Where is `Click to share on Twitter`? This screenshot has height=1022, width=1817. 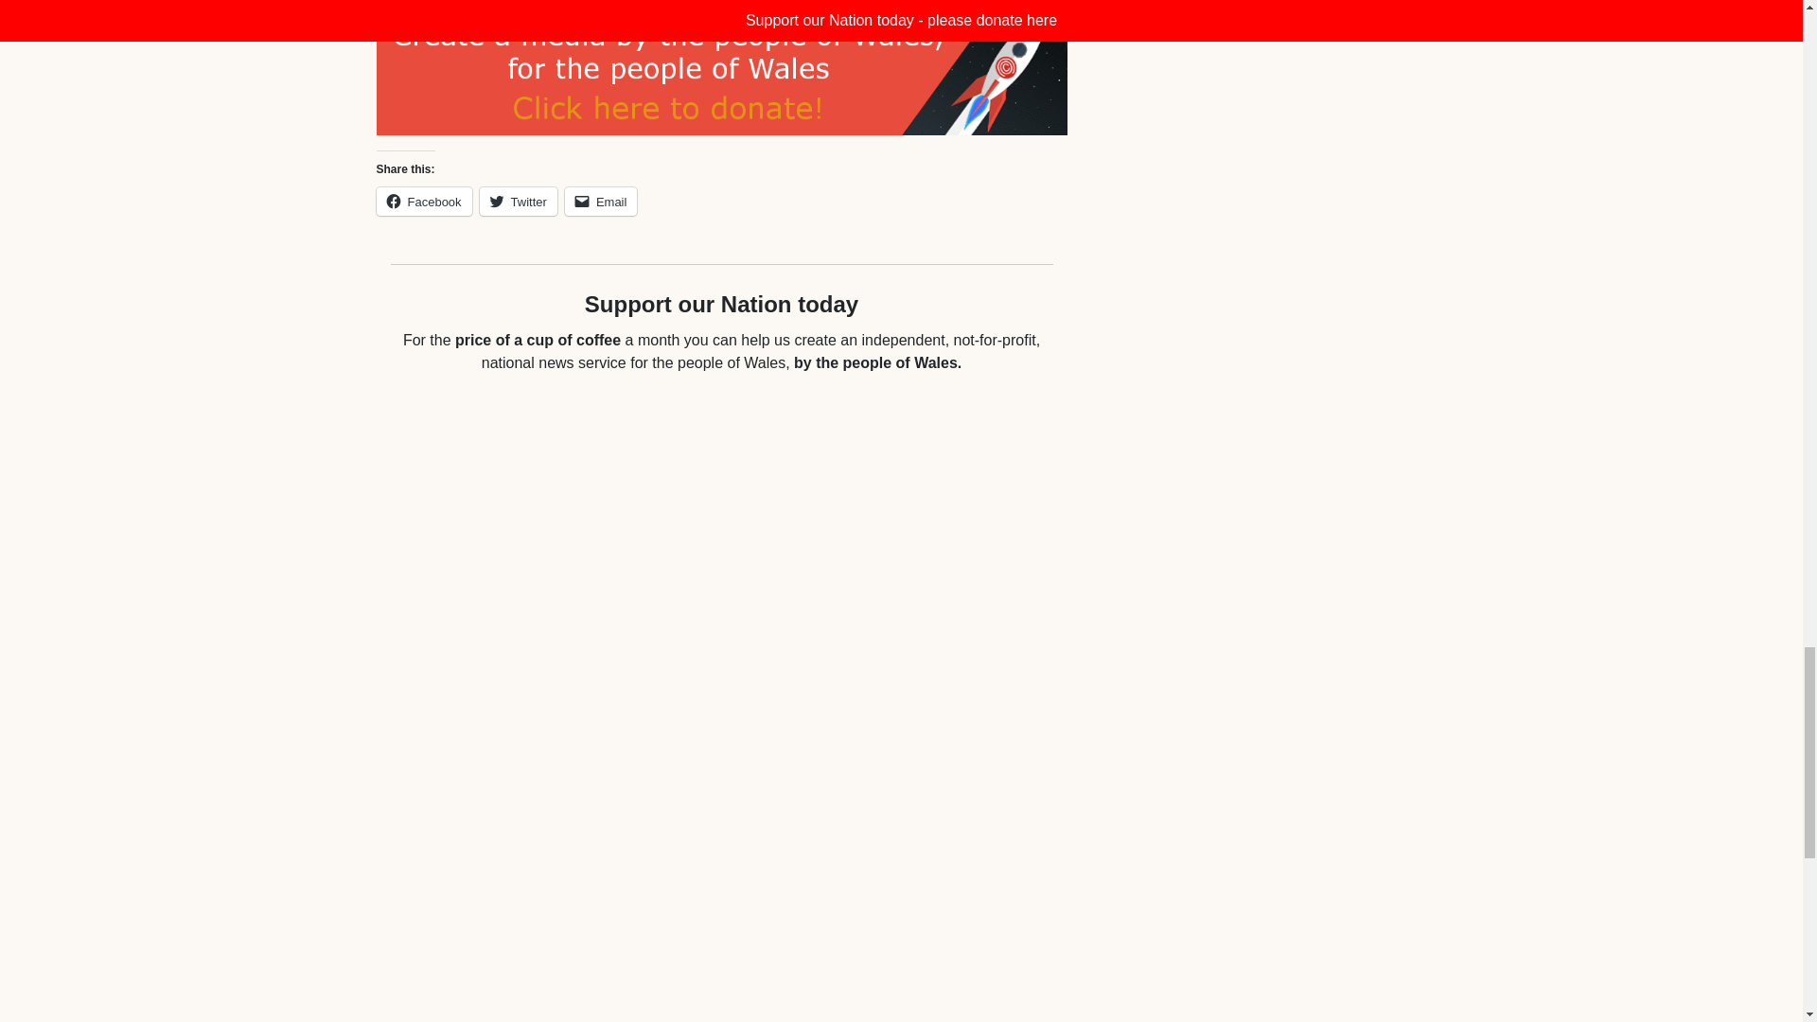
Click to share on Twitter is located at coordinates (519, 201).